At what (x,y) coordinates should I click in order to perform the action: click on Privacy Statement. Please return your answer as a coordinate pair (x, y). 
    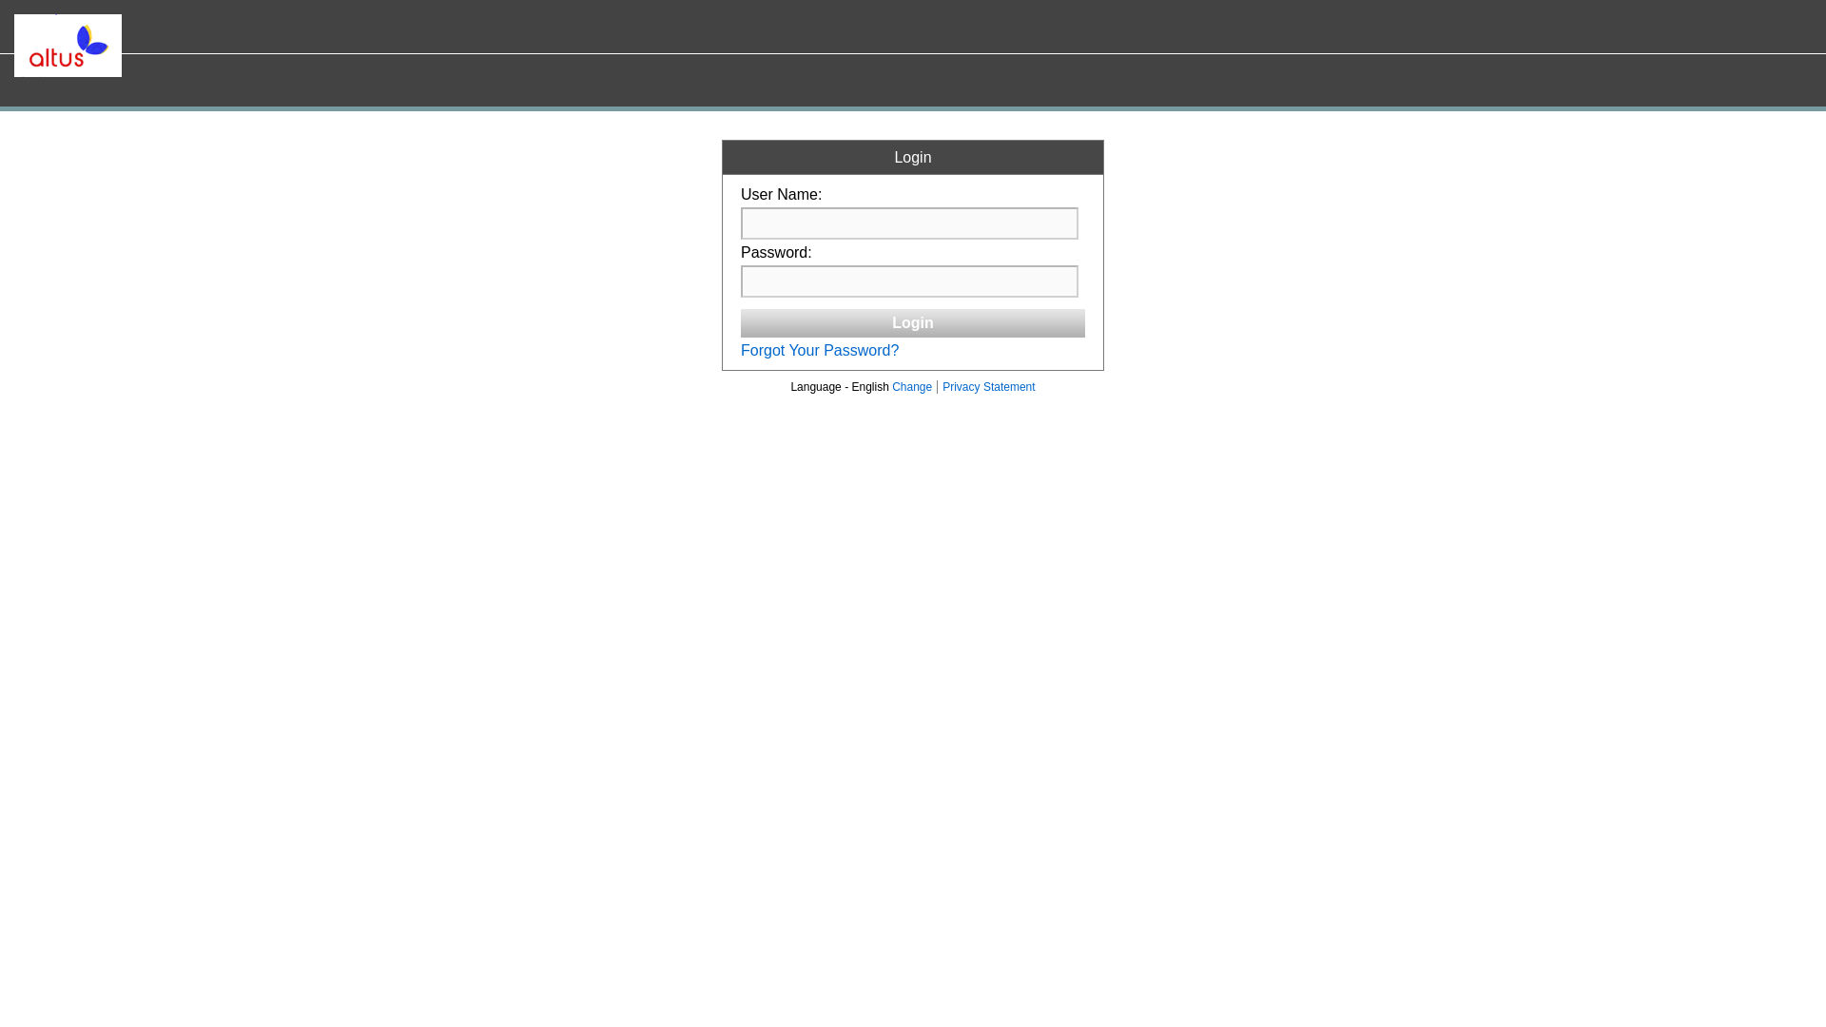
    Looking at the image, I should click on (985, 386).